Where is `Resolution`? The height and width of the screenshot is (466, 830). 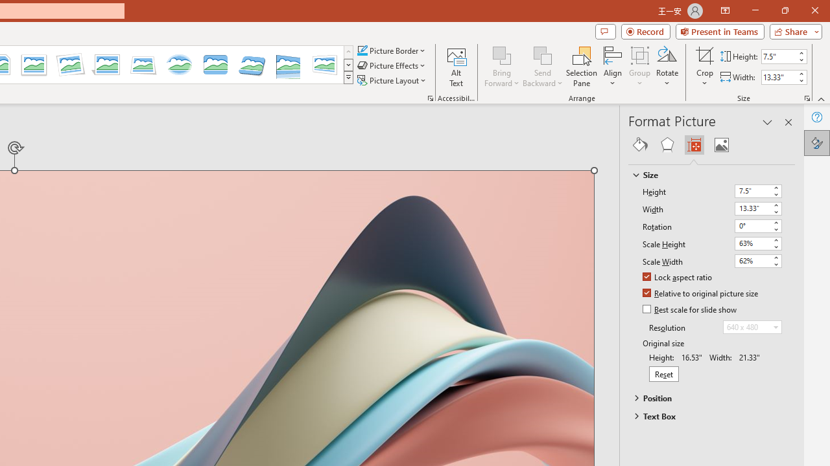 Resolution is located at coordinates (752, 327).